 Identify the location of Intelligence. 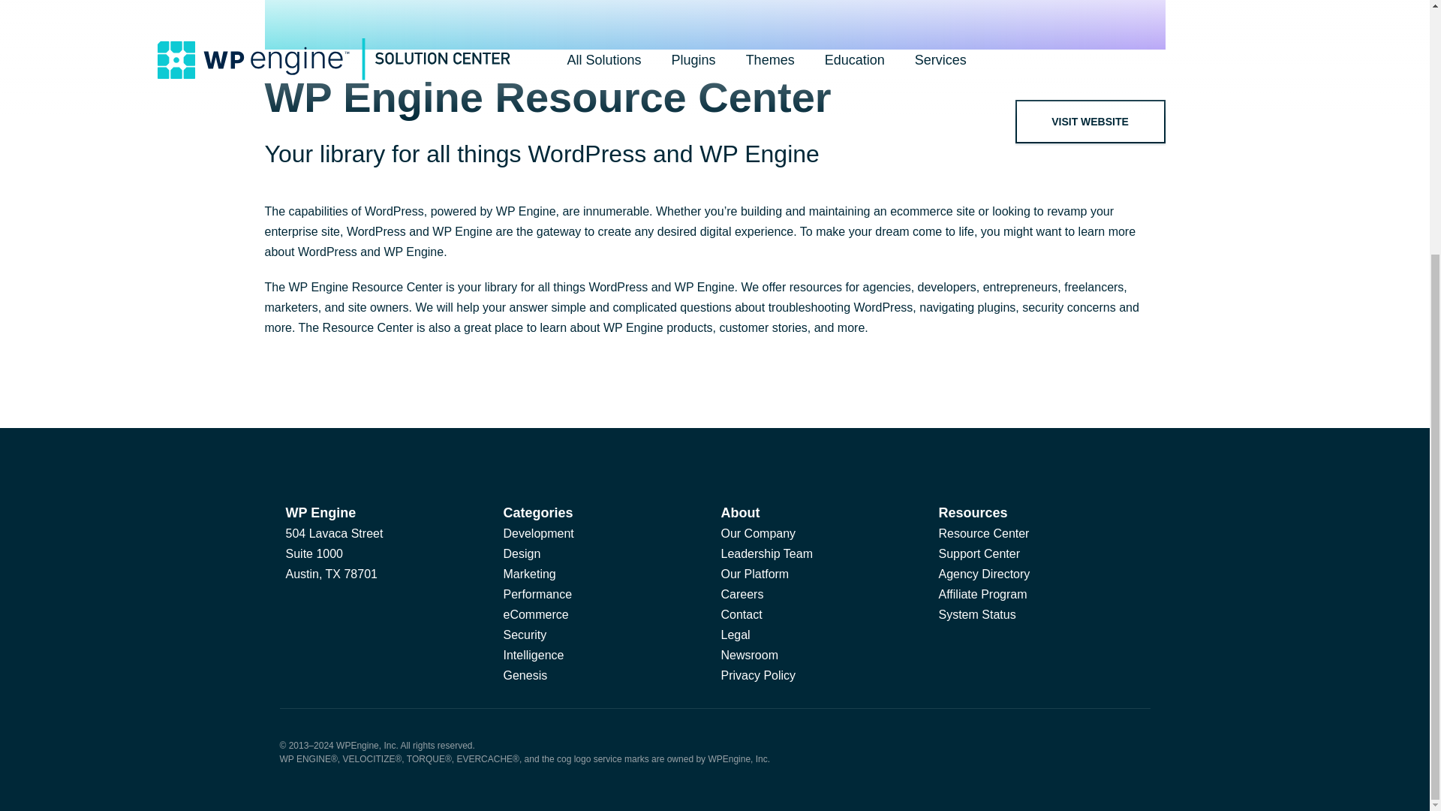
(533, 655).